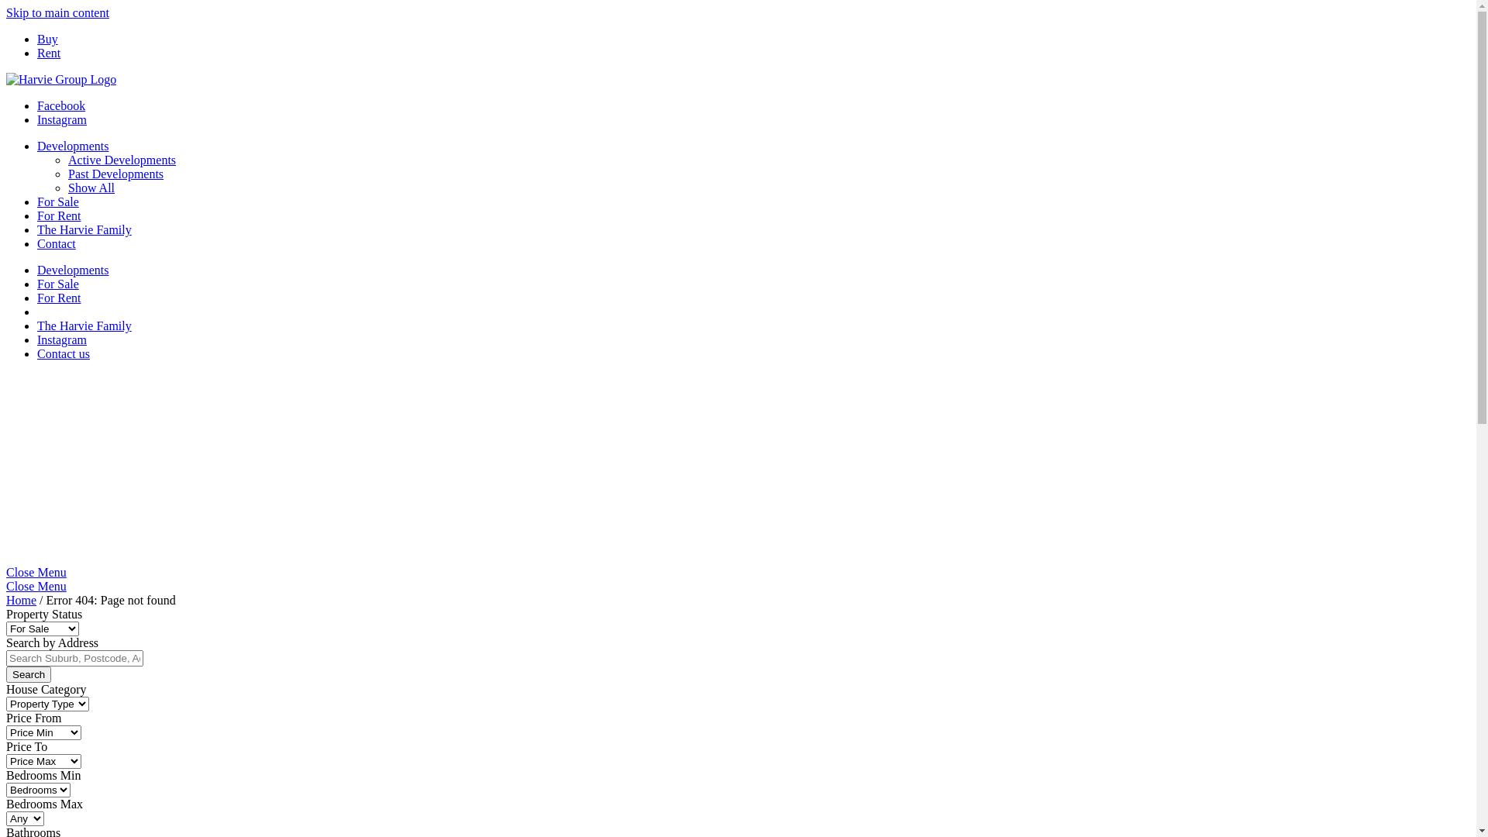 Image resolution: width=1488 pixels, height=837 pixels. What do you see at coordinates (58, 284) in the screenshot?
I see `For Sale` at bounding box center [58, 284].